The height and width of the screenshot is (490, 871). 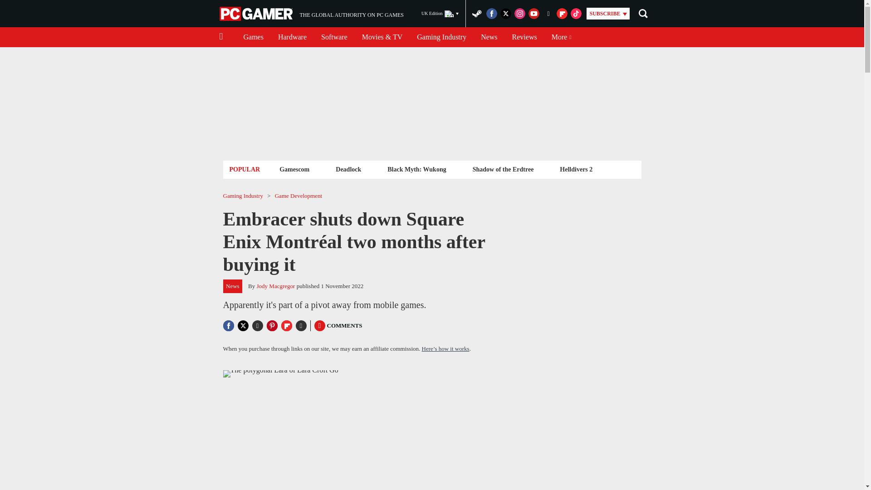 I want to click on Software, so click(x=334, y=37).